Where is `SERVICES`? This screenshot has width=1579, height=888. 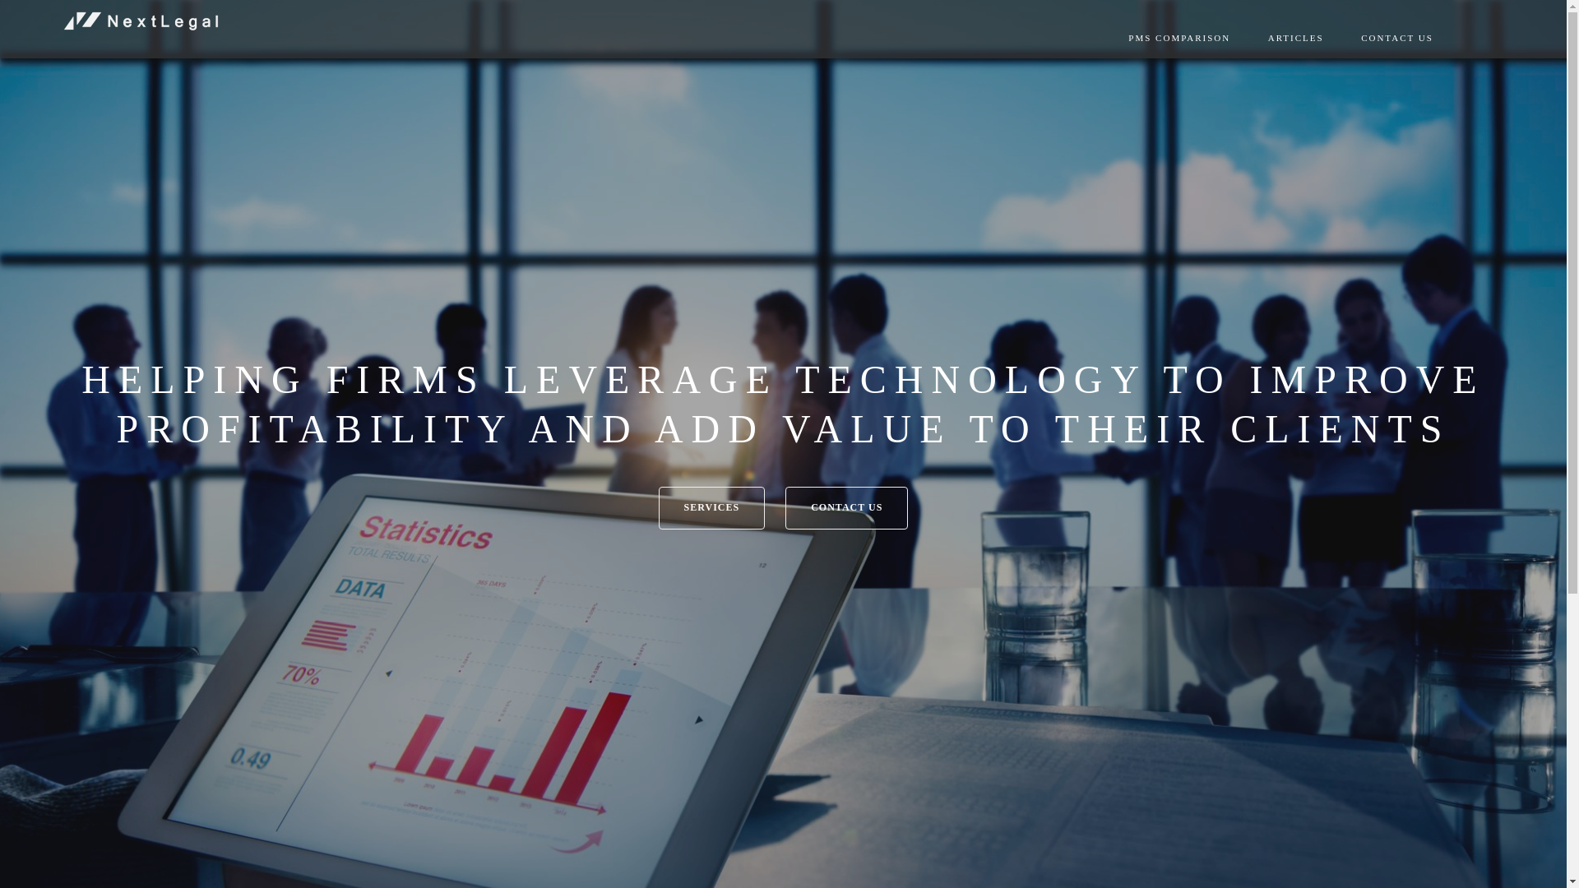
SERVICES is located at coordinates (712, 508).